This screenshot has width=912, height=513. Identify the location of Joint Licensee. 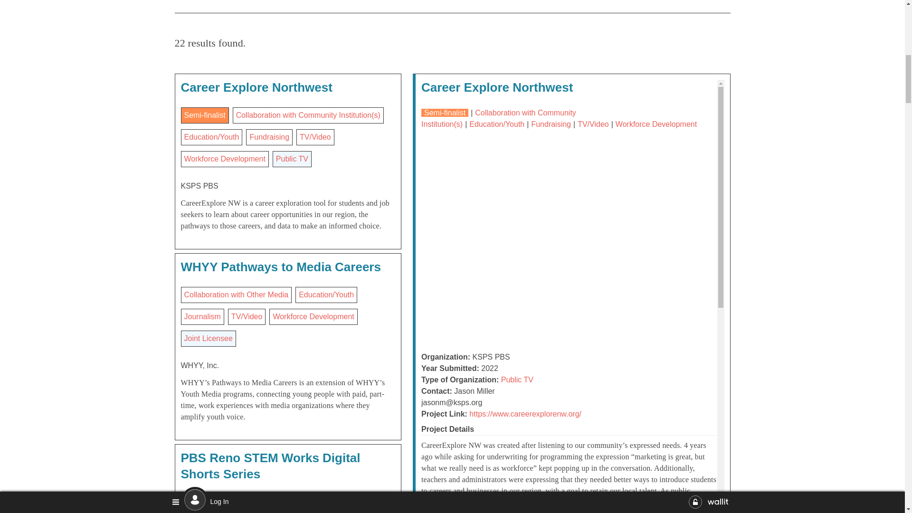
(208, 338).